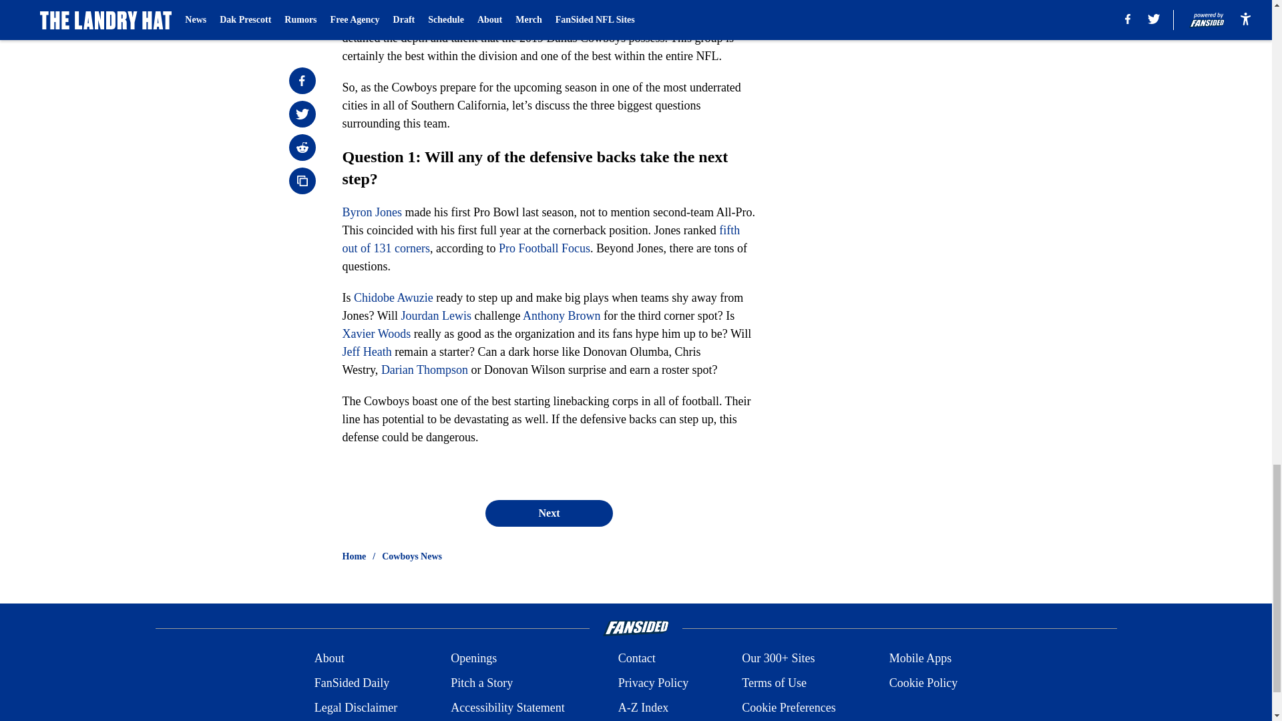 The width and height of the screenshot is (1282, 721). I want to click on Home, so click(354, 557).